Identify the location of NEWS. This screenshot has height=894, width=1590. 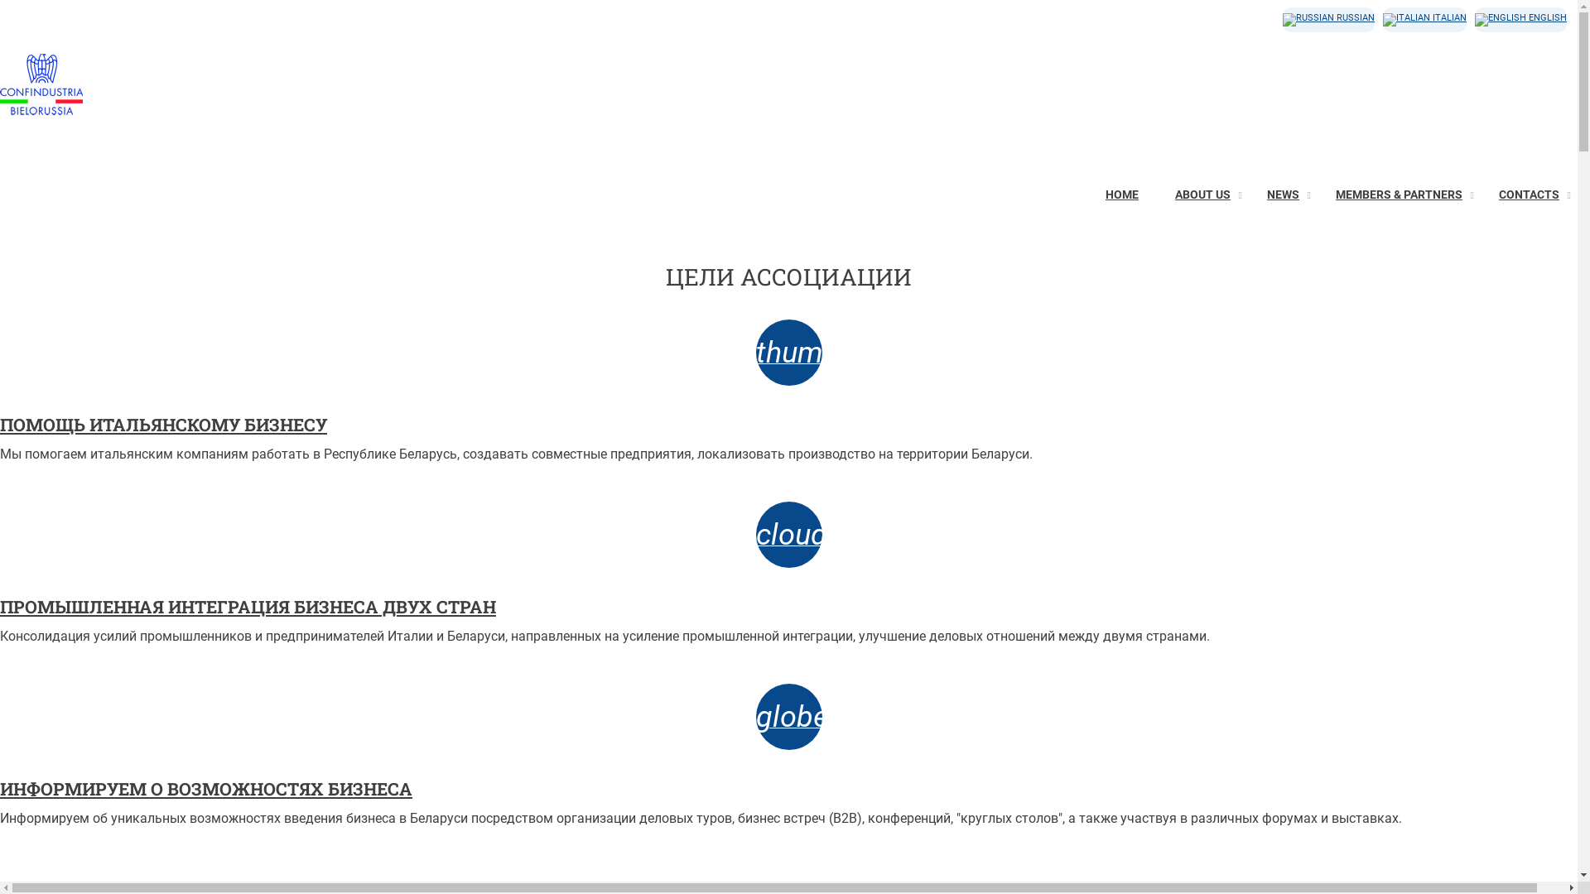
(1284, 195).